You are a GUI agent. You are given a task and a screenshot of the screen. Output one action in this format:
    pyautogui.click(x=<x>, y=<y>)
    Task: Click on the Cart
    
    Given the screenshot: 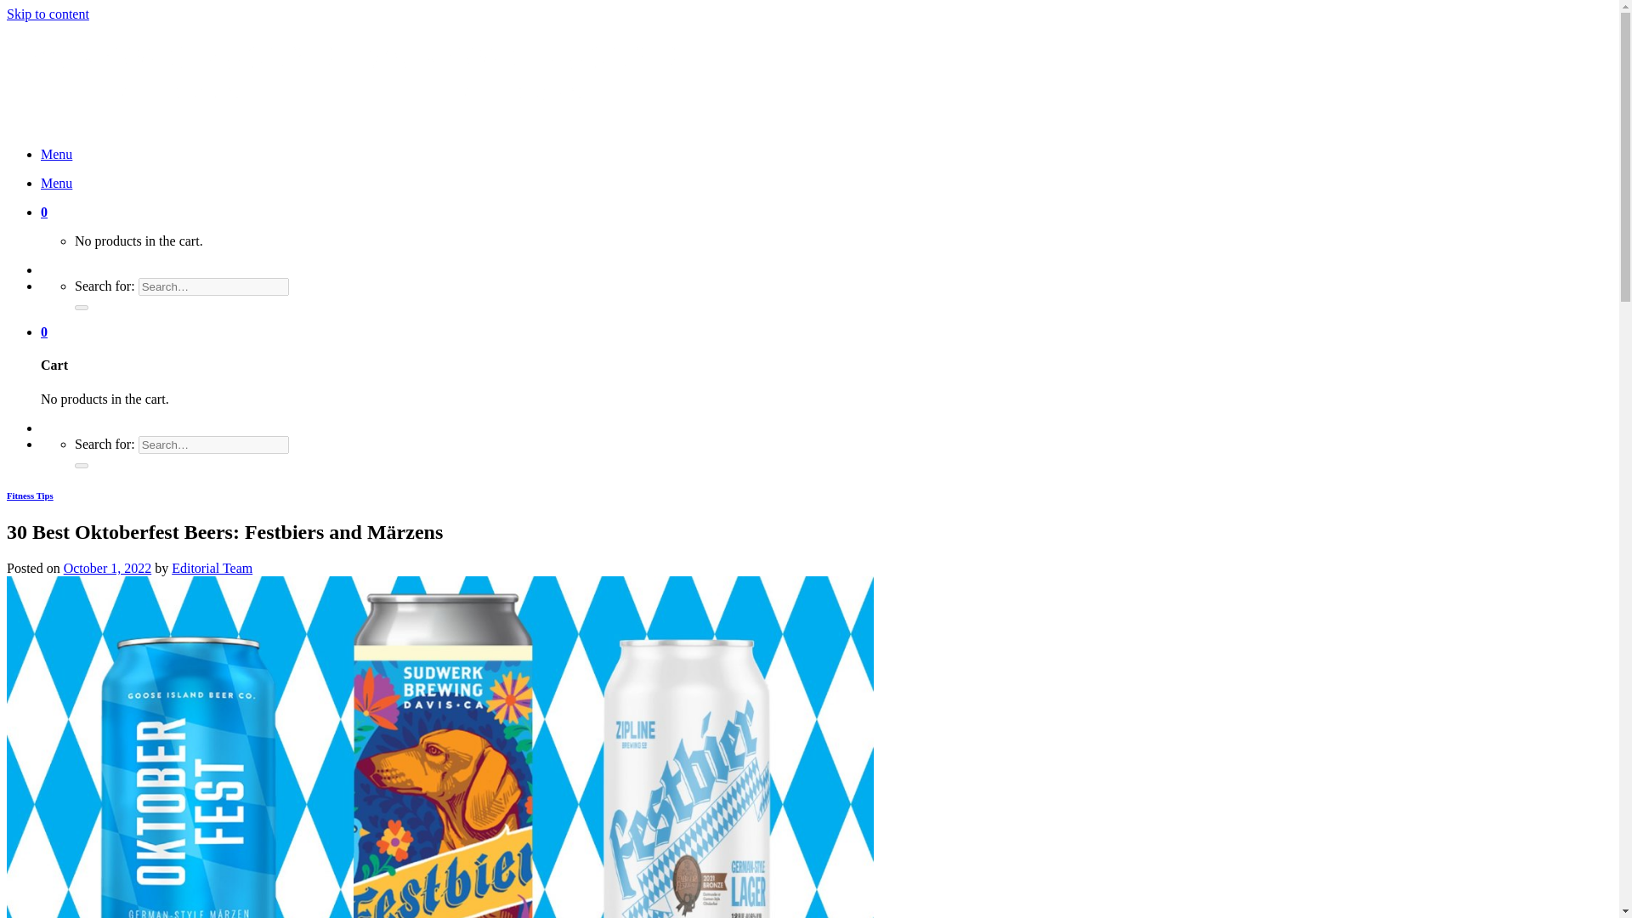 What is the action you would take?
    pyautogui.click(x=44, y=212)
    